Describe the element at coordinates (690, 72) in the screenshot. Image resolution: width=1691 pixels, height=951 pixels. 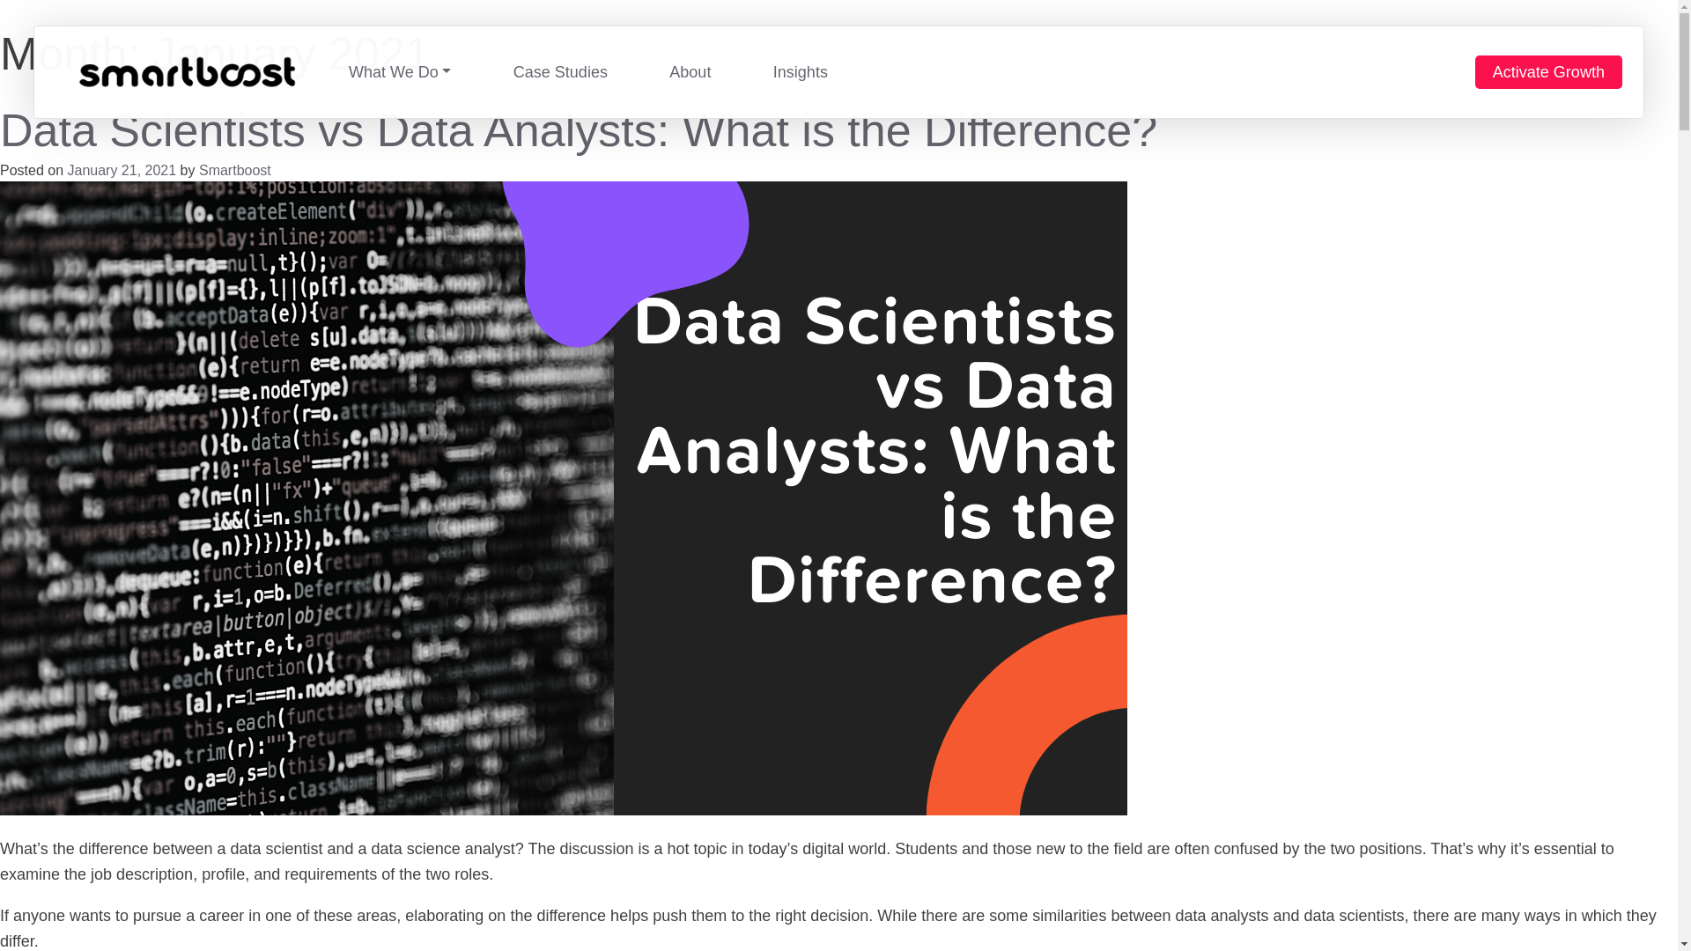
I see `About` at that location.